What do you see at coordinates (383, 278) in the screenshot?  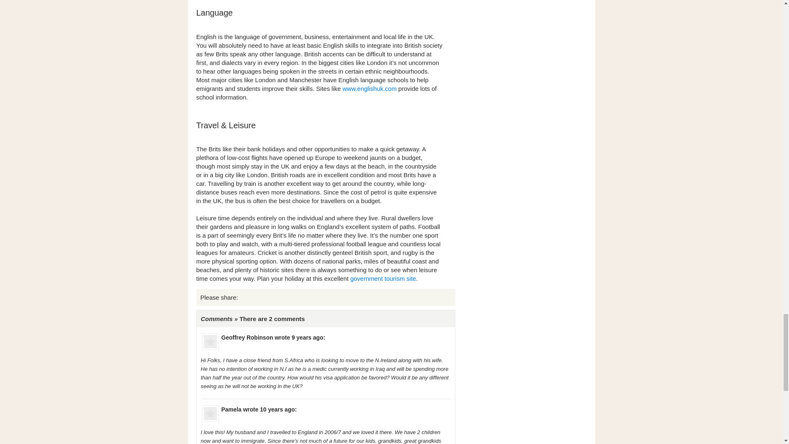 I see `government tourism site` at bounding box center [383, 278].